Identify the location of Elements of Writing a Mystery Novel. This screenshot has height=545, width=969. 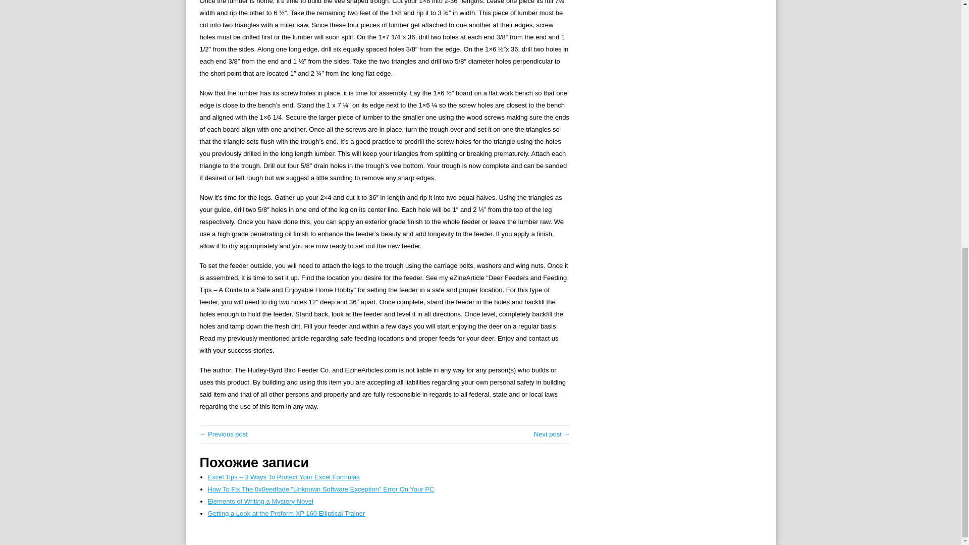
(260, 502).